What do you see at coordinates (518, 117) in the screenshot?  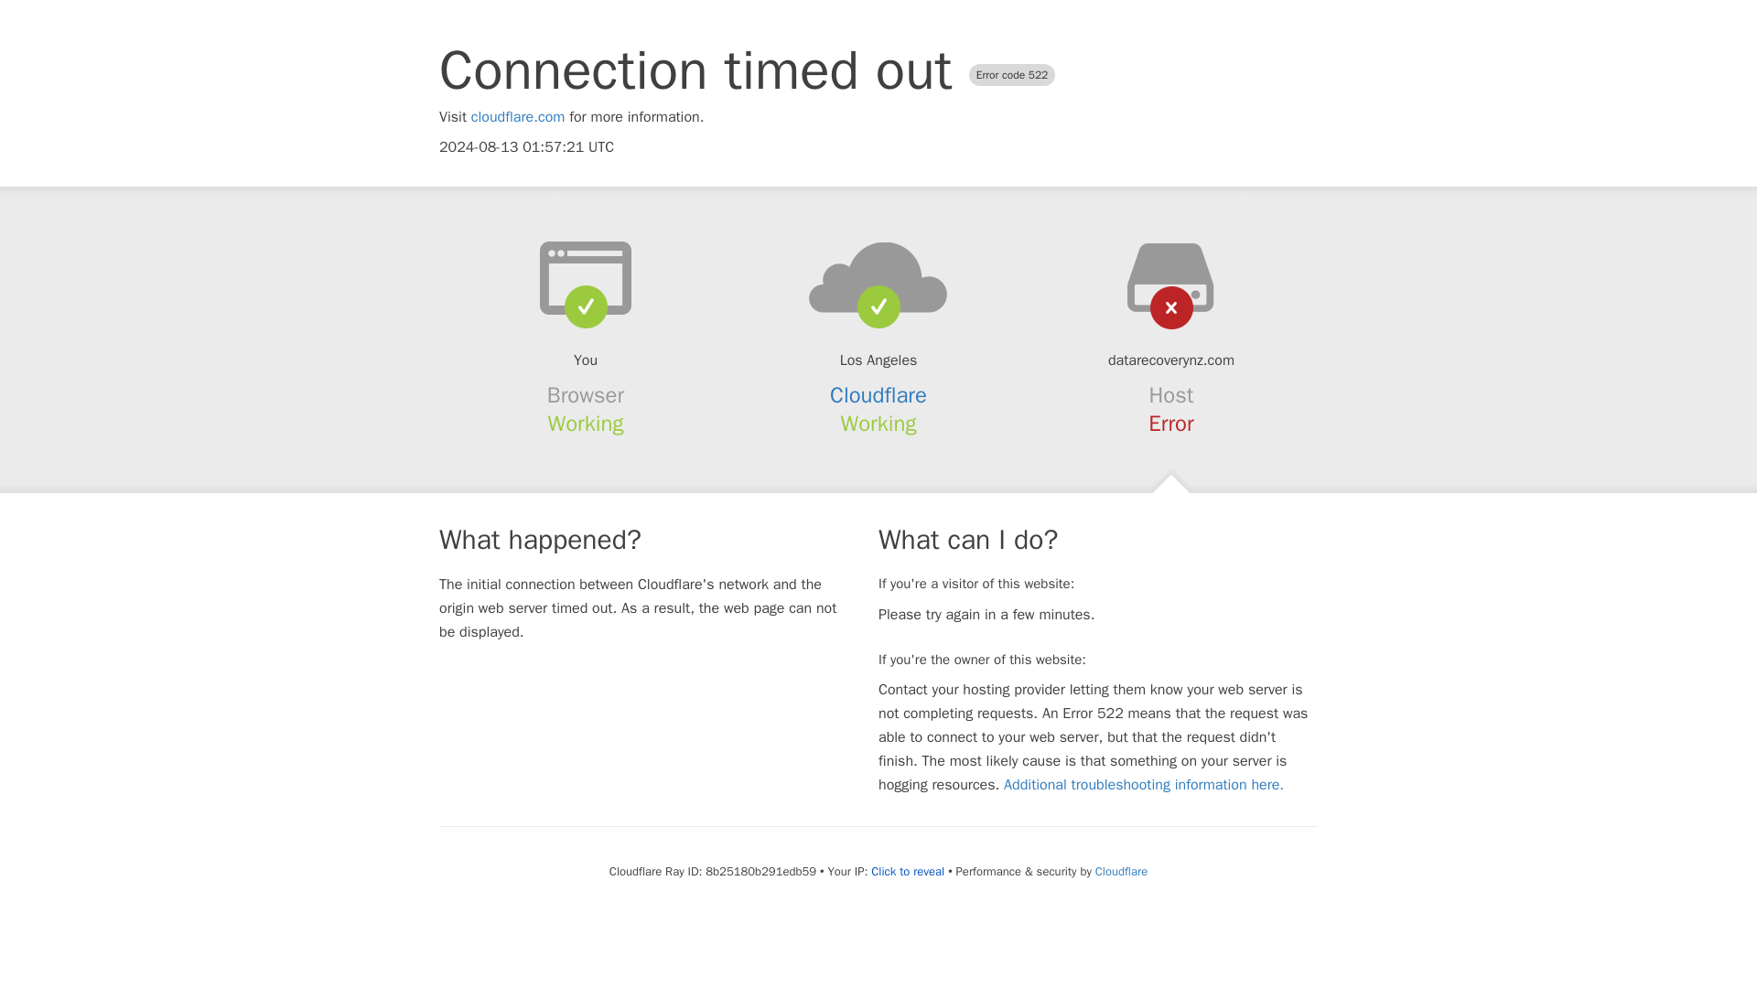 I see `cloudflare.com` at bounding box center [518, 117].